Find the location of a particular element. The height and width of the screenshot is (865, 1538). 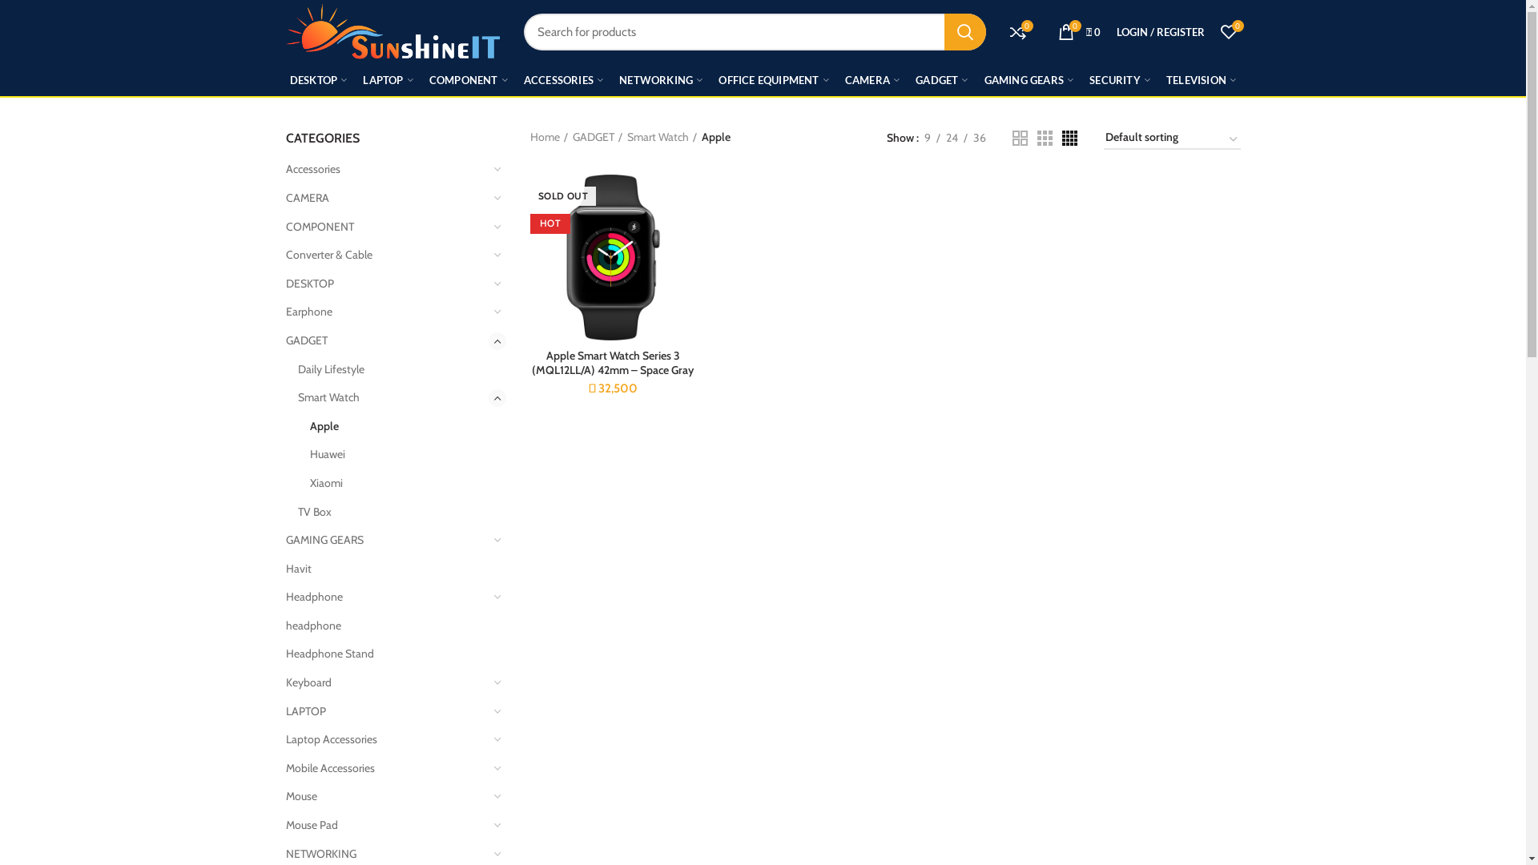

OFFICE EQUIPMENT is located at coordinates (774, 80).